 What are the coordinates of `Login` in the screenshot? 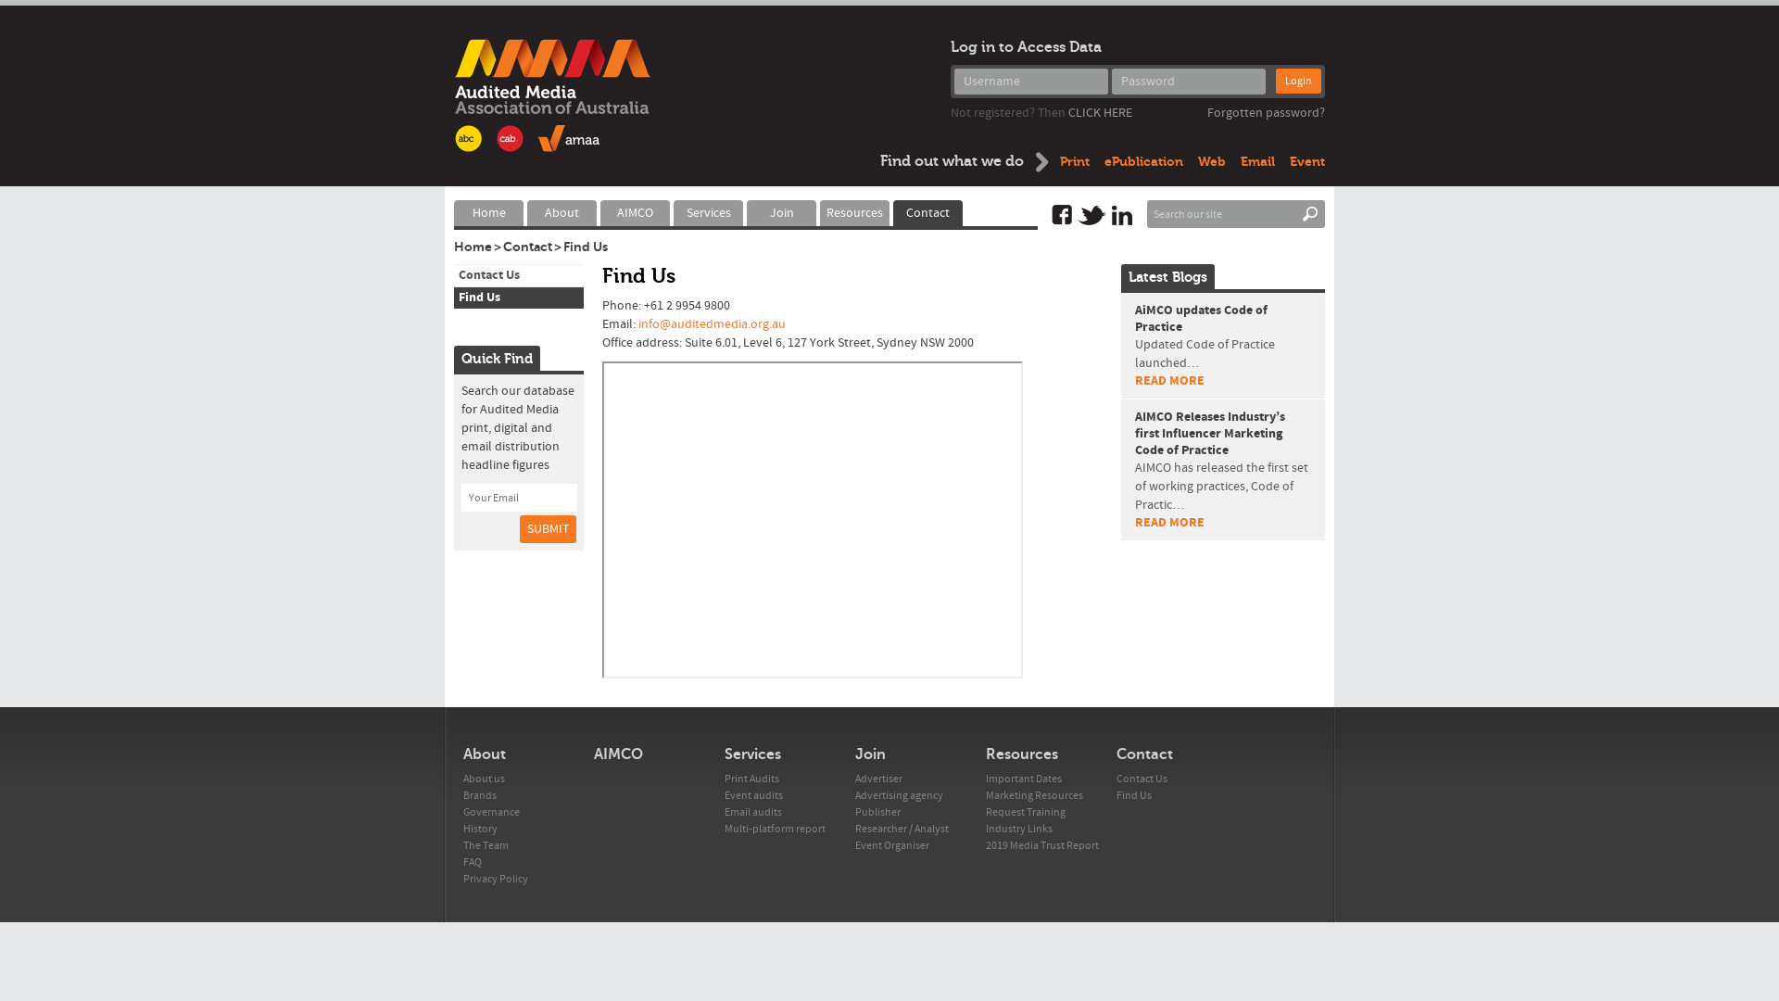 It's located at (1299, 82).